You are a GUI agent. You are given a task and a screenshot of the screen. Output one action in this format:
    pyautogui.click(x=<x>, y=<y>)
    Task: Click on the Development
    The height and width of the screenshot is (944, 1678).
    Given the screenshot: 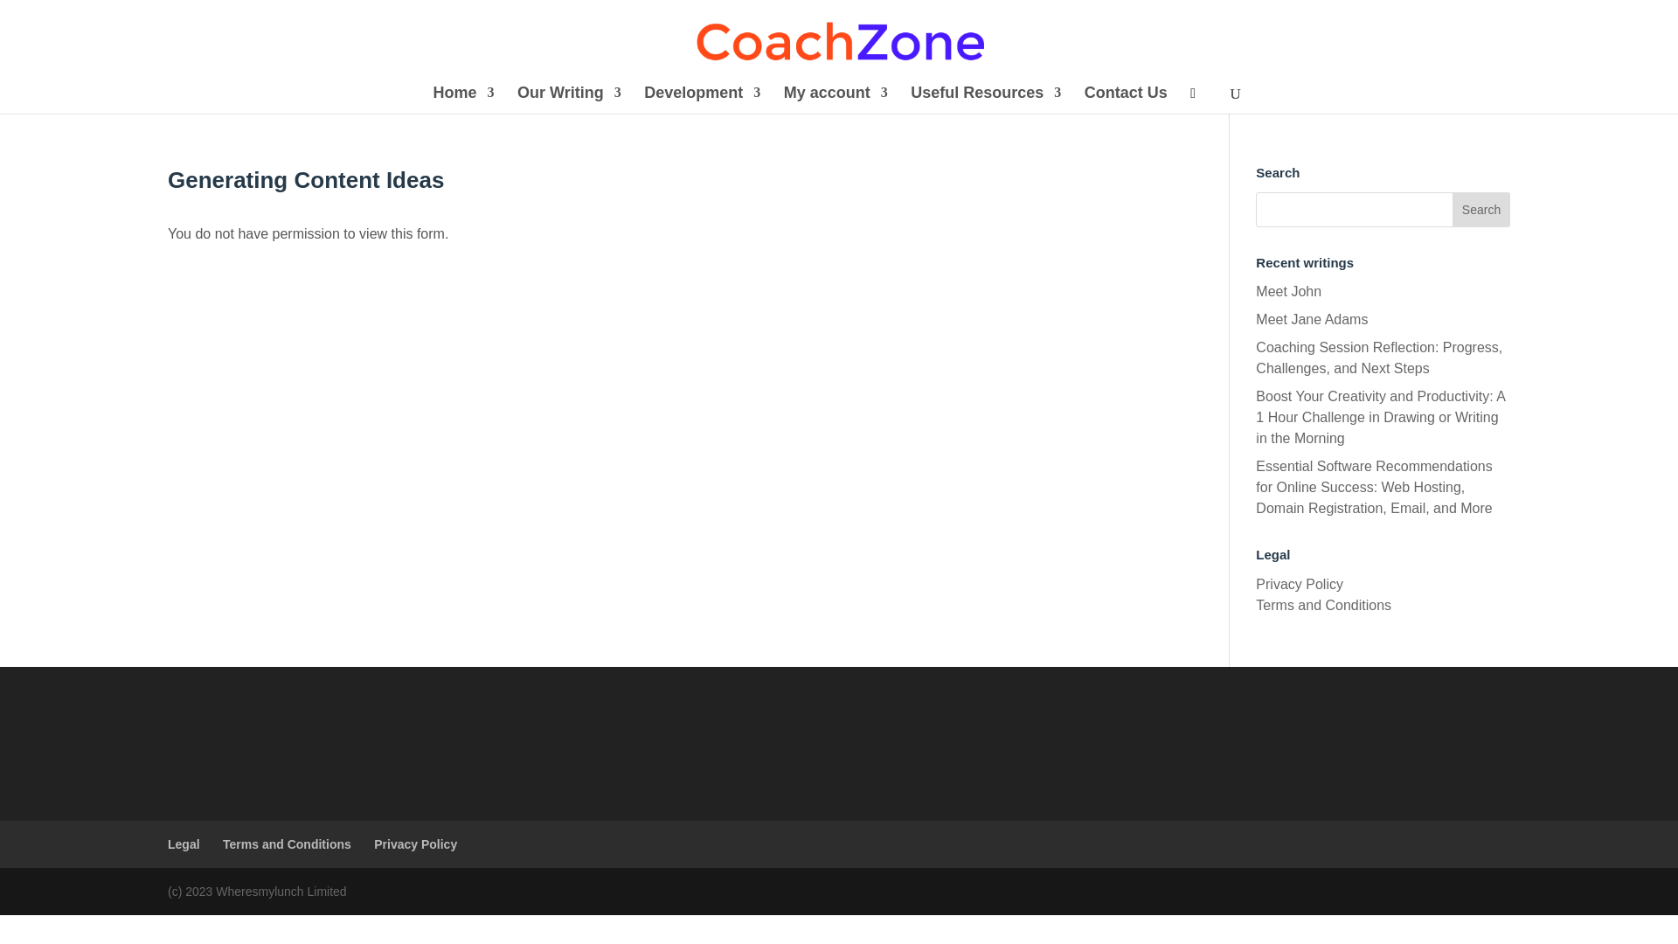 What is the action you would take?
    pyautogui.click(x=702, y=100)
    